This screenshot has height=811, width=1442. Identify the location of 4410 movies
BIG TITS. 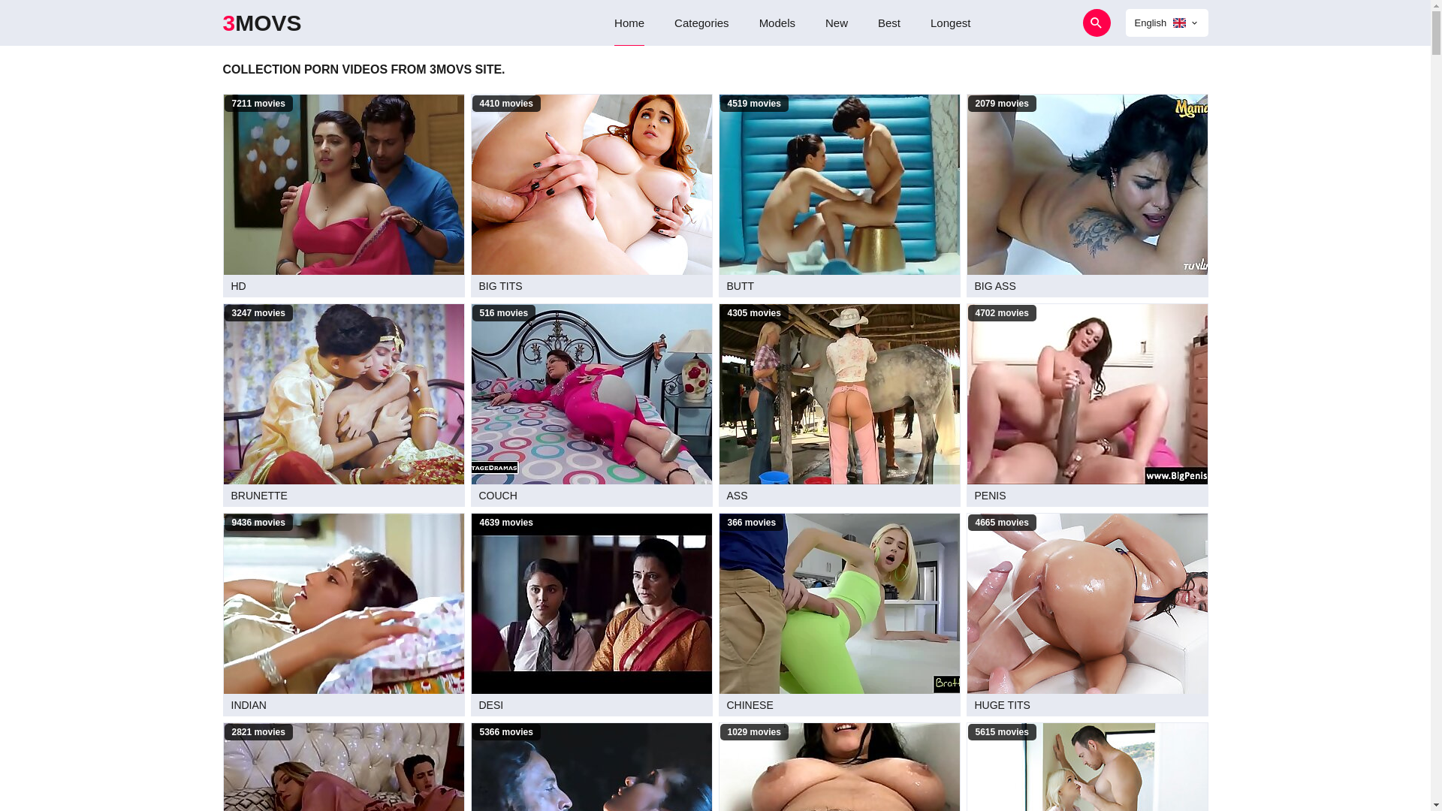
(591, 195).